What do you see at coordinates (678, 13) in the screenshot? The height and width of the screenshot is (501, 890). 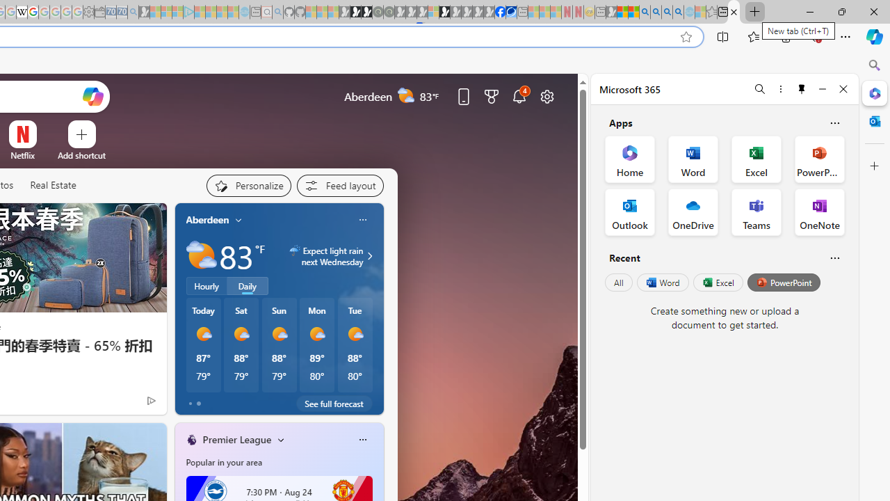 I see `Google Chrome Internet Browser Download - Search Images` at bounding box center [678, 13].